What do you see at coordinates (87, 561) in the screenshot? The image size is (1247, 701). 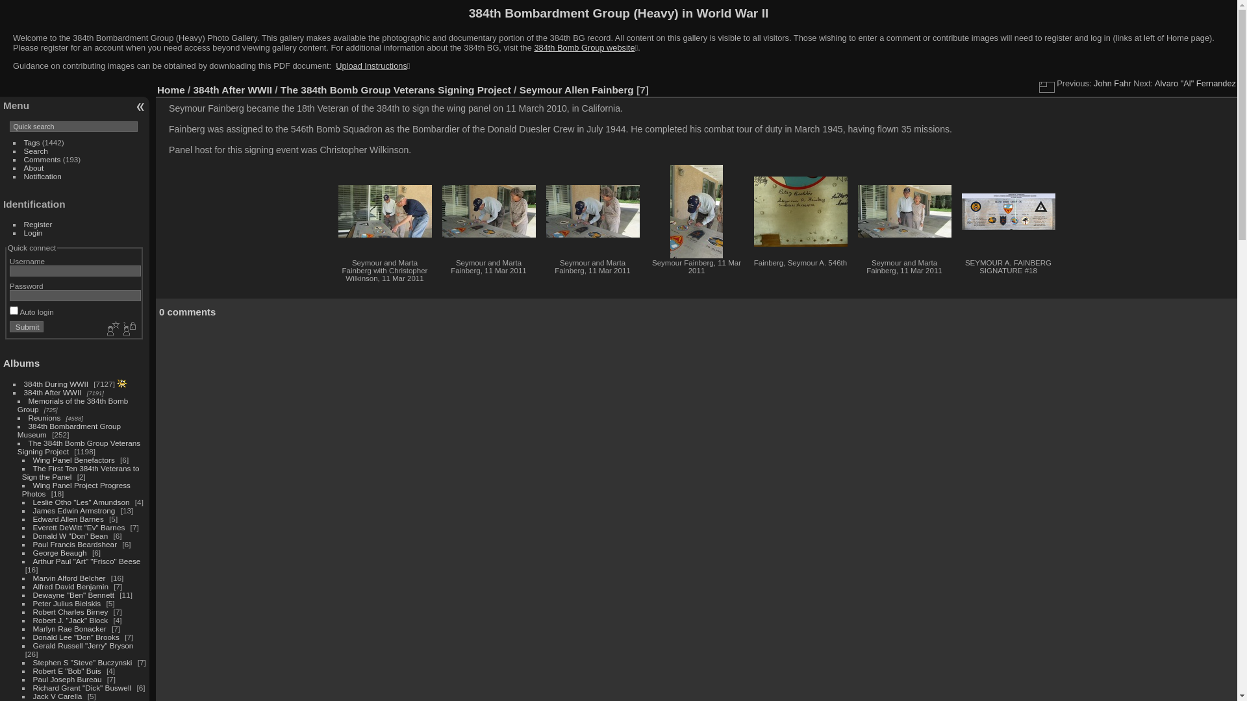 I see `Arthur Paul "Art" "Frisco" Beese` at bounding box center [87, 561].